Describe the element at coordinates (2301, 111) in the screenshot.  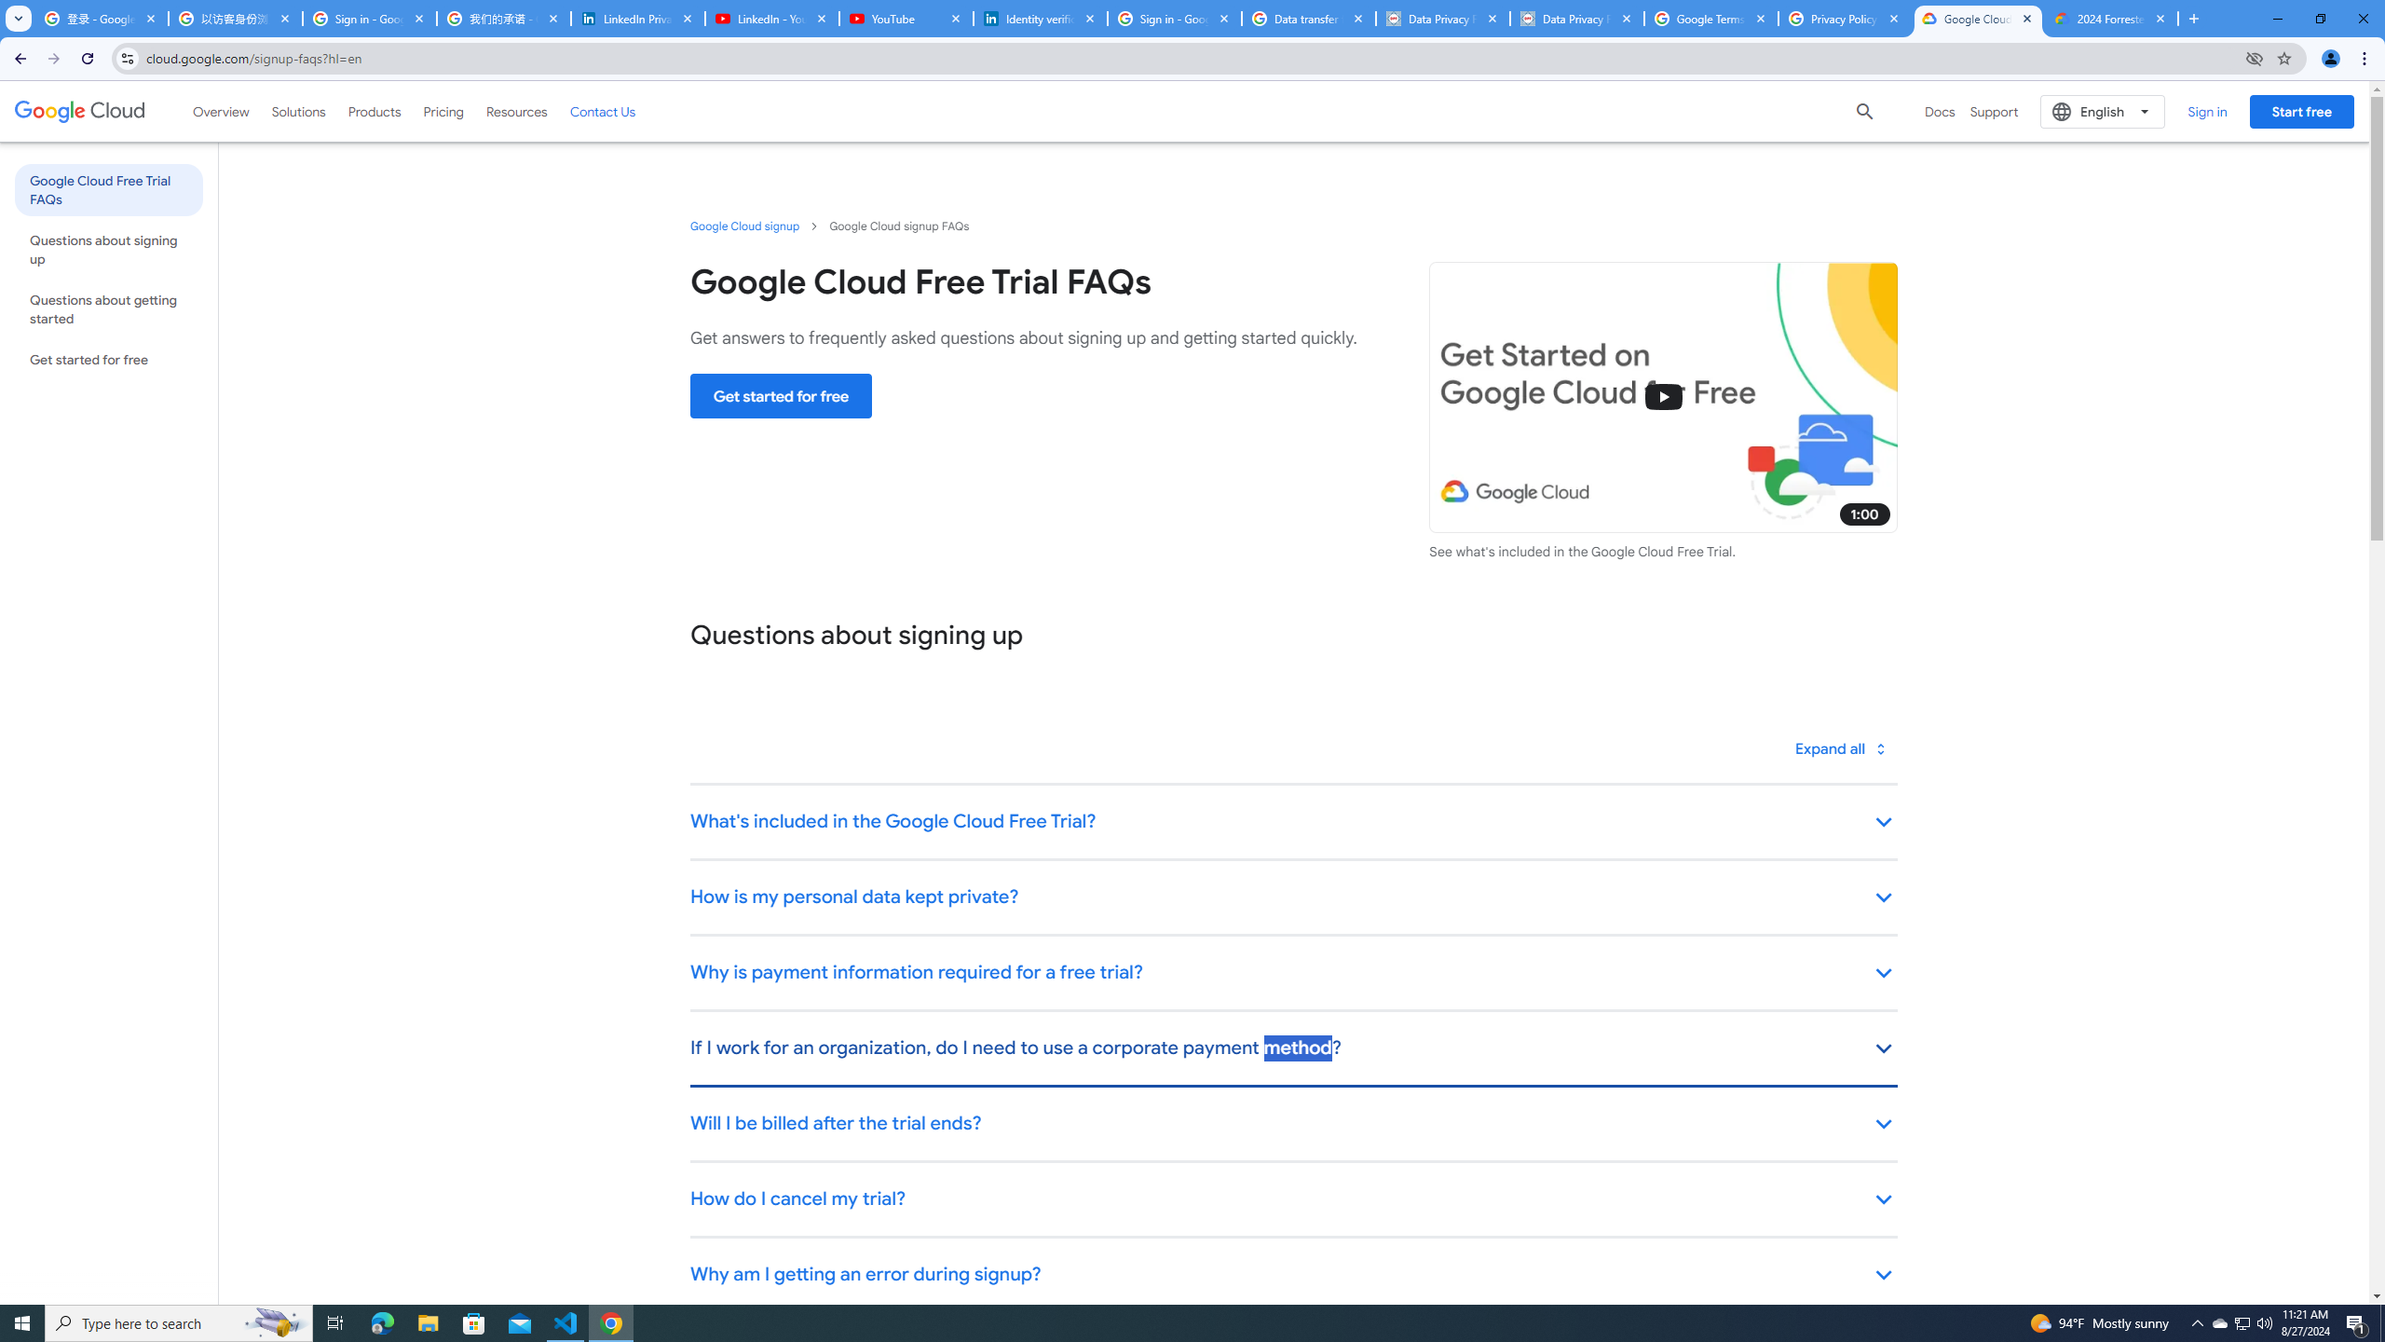
I see `Start free` at that location.